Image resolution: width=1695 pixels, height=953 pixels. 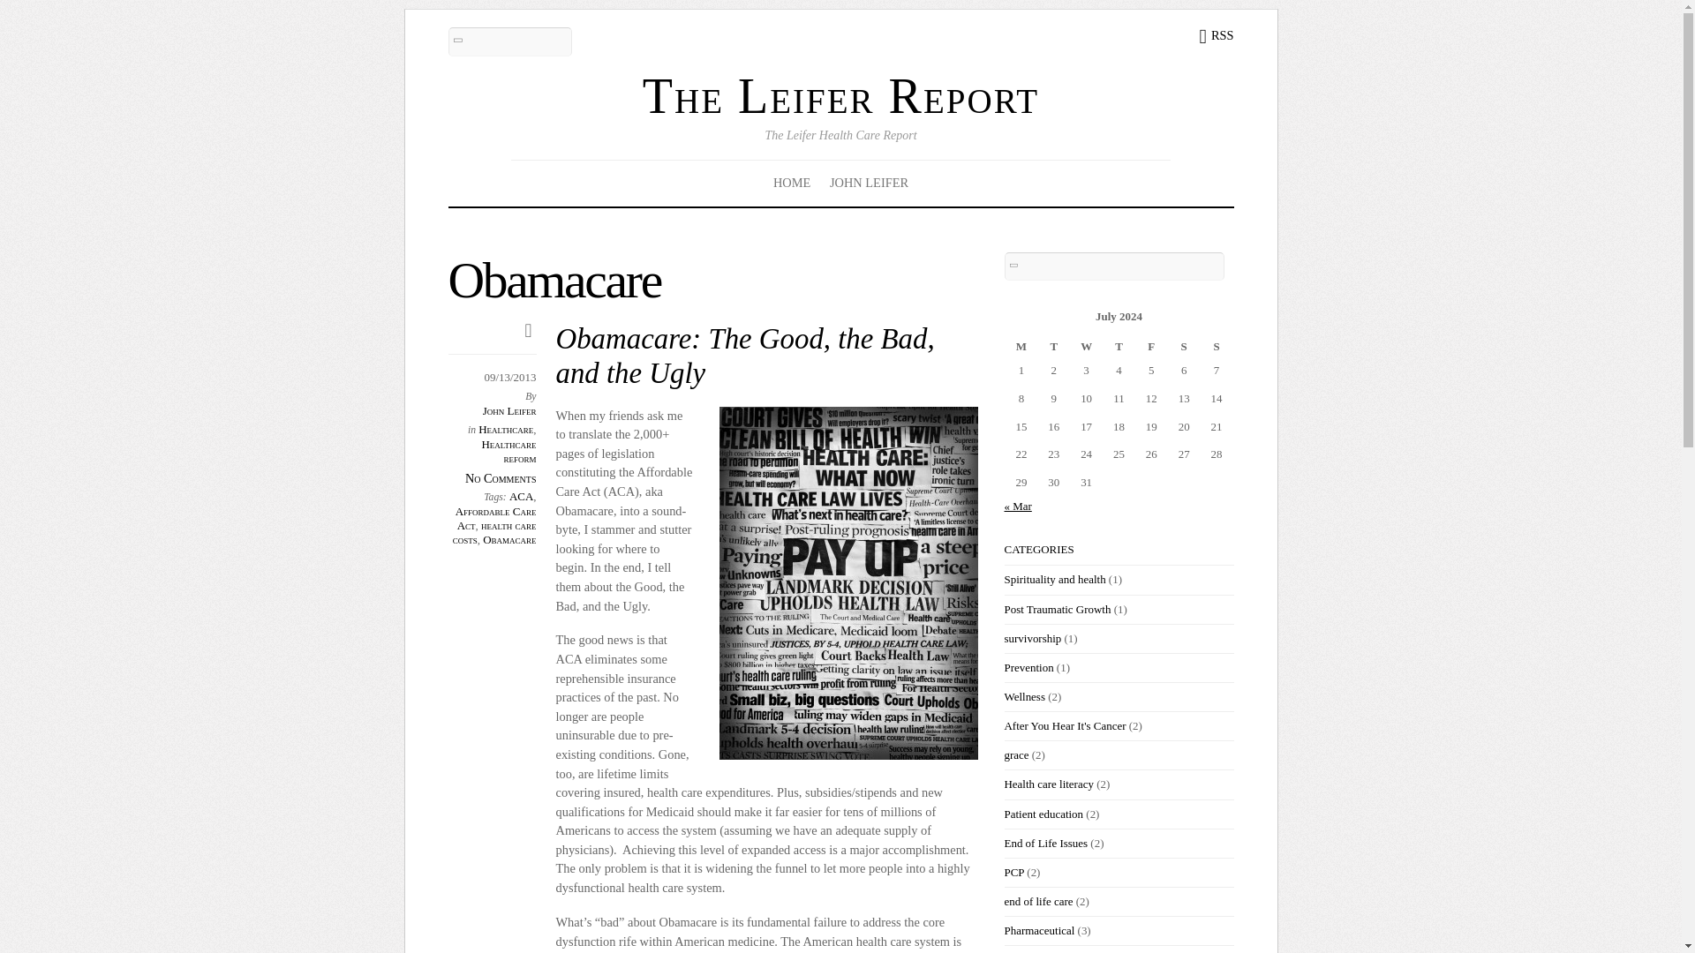 What do you see at coordinates (1115, 266) in the screenshot?
I see `Search` at bounding box center [1115, 266].